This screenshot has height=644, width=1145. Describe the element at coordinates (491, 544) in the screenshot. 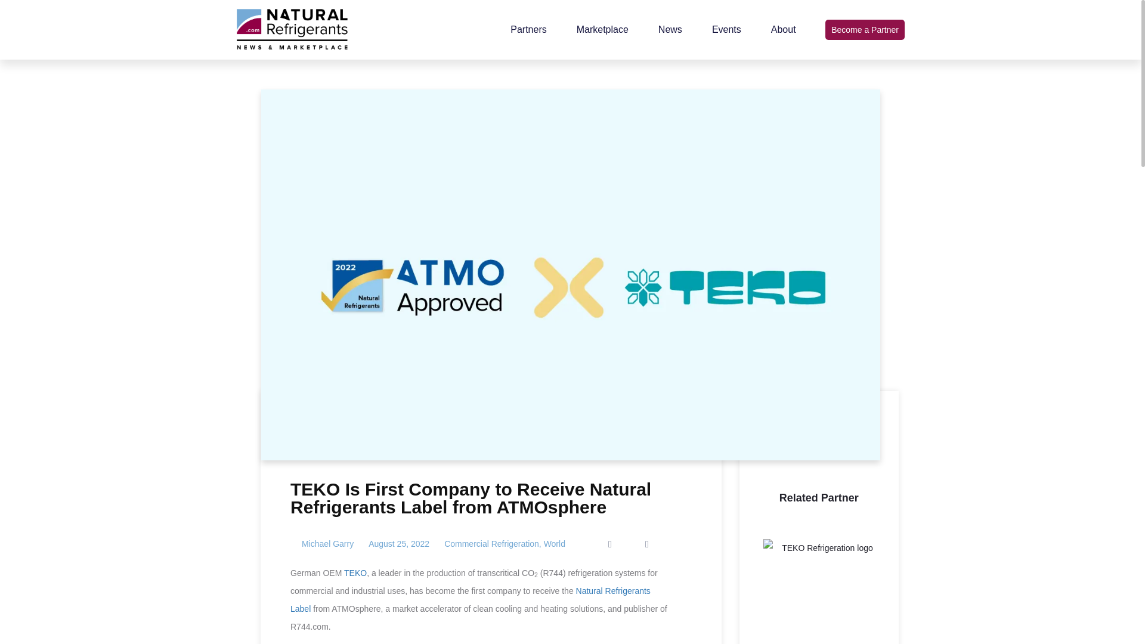

I see `Commercial Refrigeration` at that location.